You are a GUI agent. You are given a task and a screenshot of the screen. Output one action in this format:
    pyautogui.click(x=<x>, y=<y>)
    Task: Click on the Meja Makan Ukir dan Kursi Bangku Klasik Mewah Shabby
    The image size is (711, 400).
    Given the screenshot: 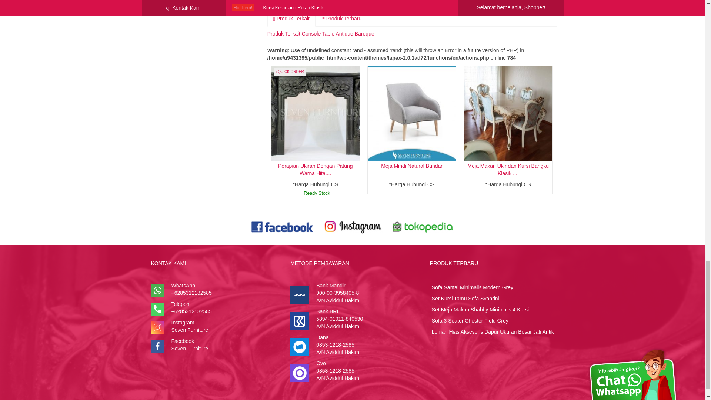 What is the action you would take?
    pyautogui.click(x=508, y=113)
    